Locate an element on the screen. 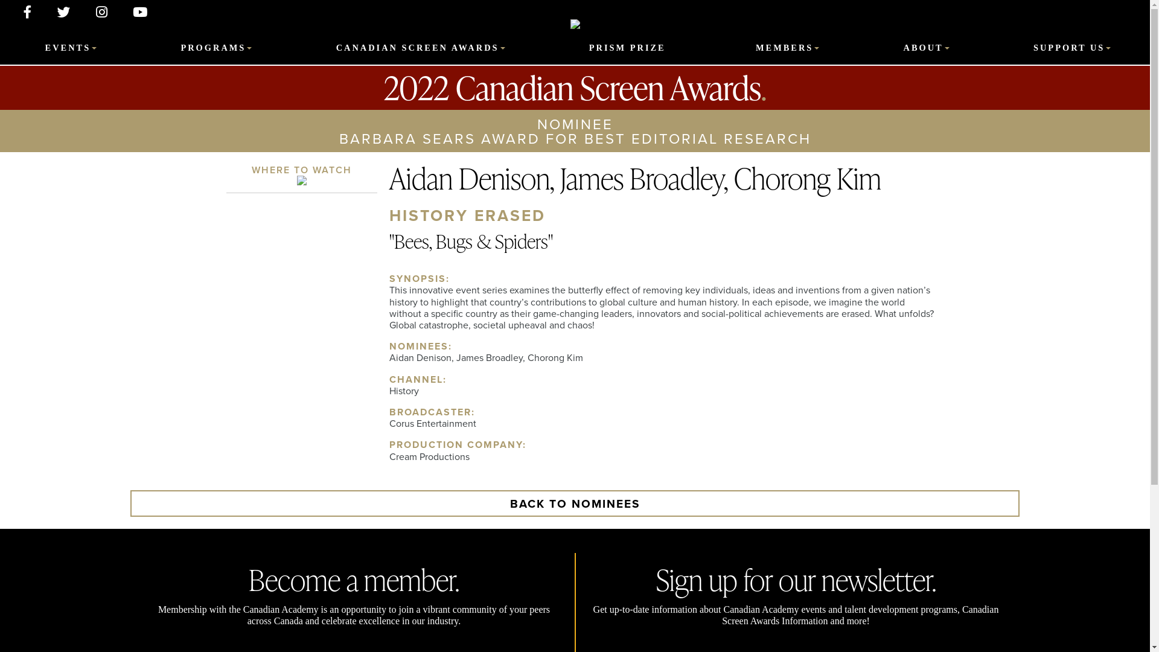 Image resolution: width=1159 pixels, height=652 pixels. CANADIAN SCREEN AWARDS is located at coordinates (418, 48).